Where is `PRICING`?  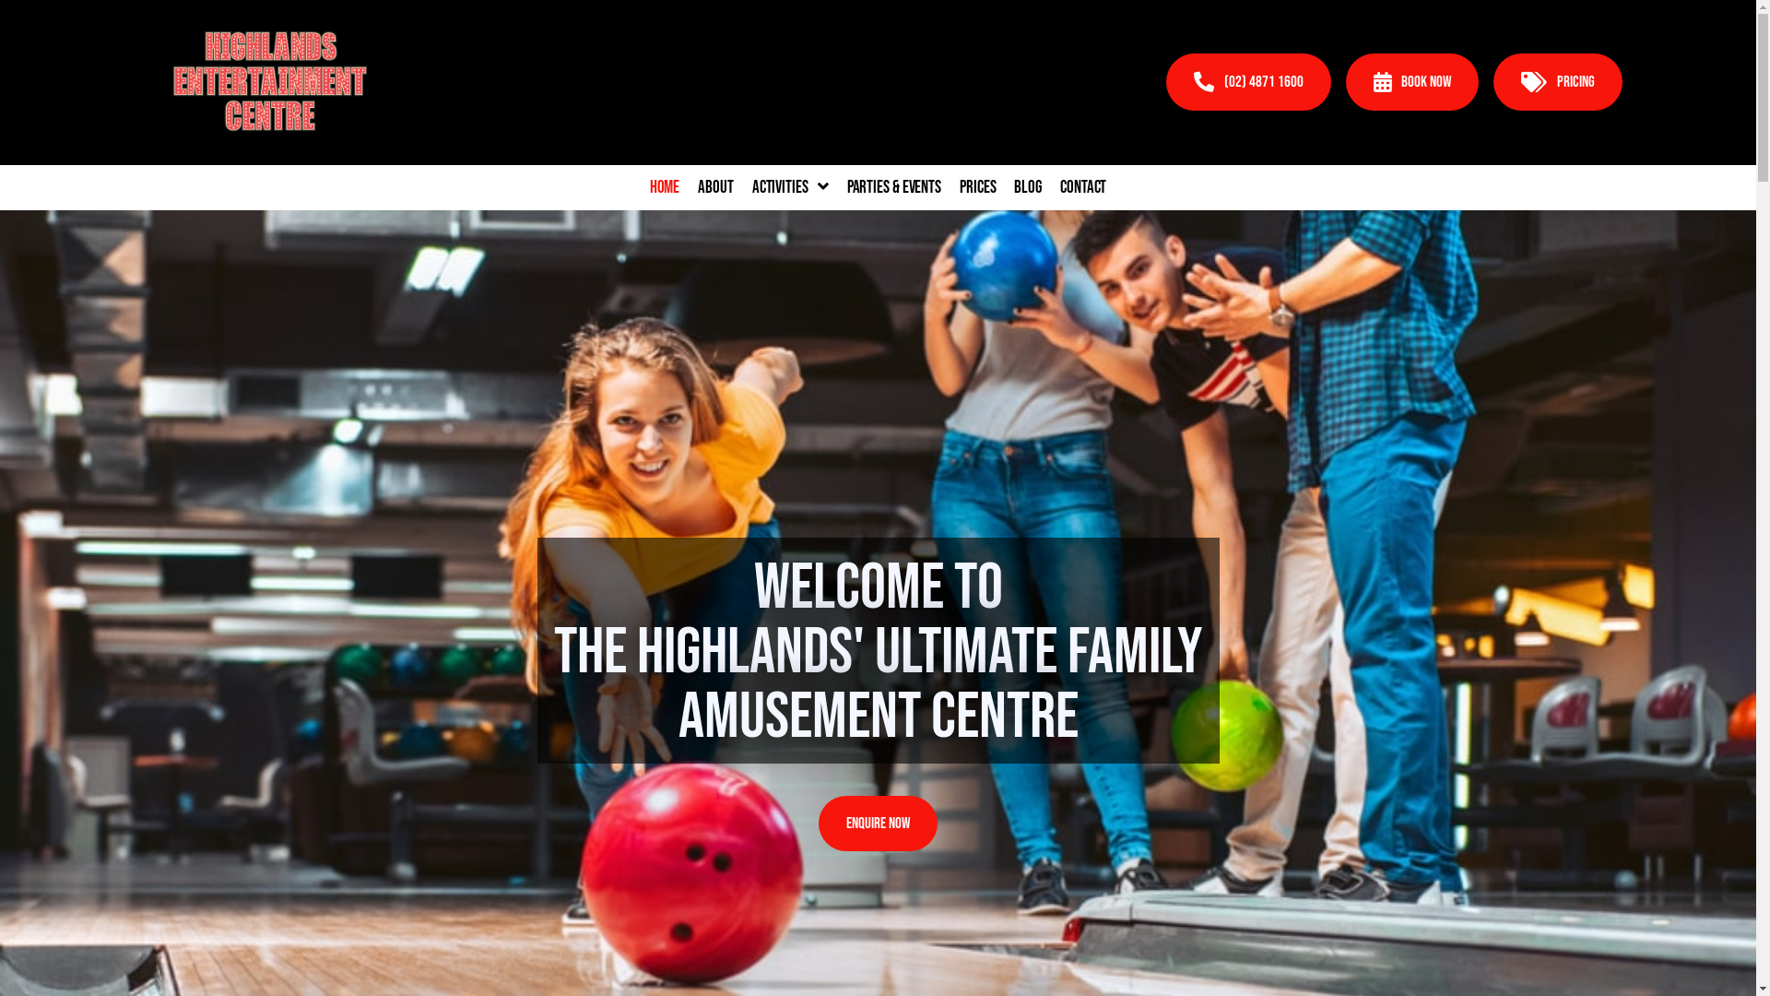 PRICING is located at coordinates (1558, 82).